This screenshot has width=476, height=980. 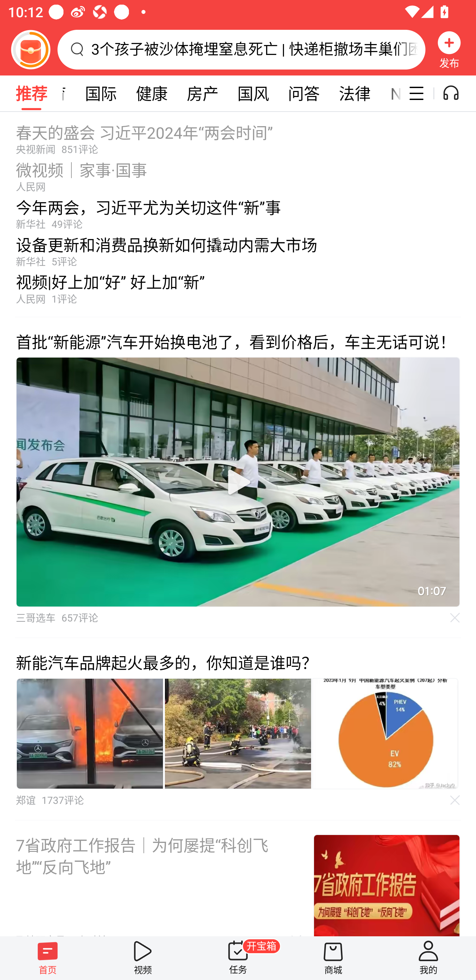 I want to click on 商城, so click(x=333, y=958).